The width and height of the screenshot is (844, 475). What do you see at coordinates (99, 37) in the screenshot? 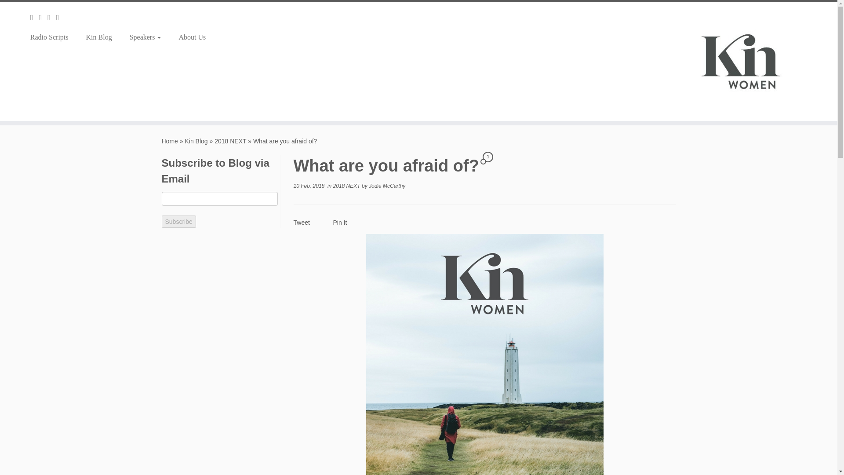
I see `Kin Blog` at bounding box center [99, 37].